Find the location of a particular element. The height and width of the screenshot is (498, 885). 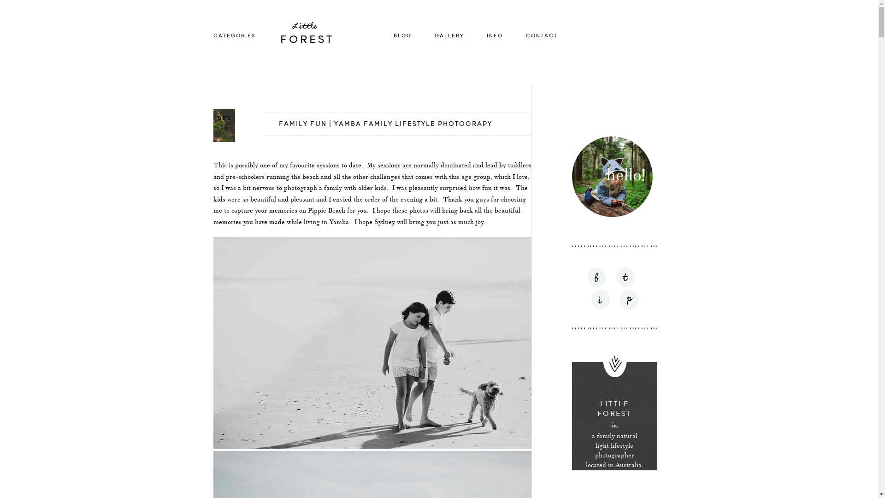

GALLERY is located at coordinates (449, 36).